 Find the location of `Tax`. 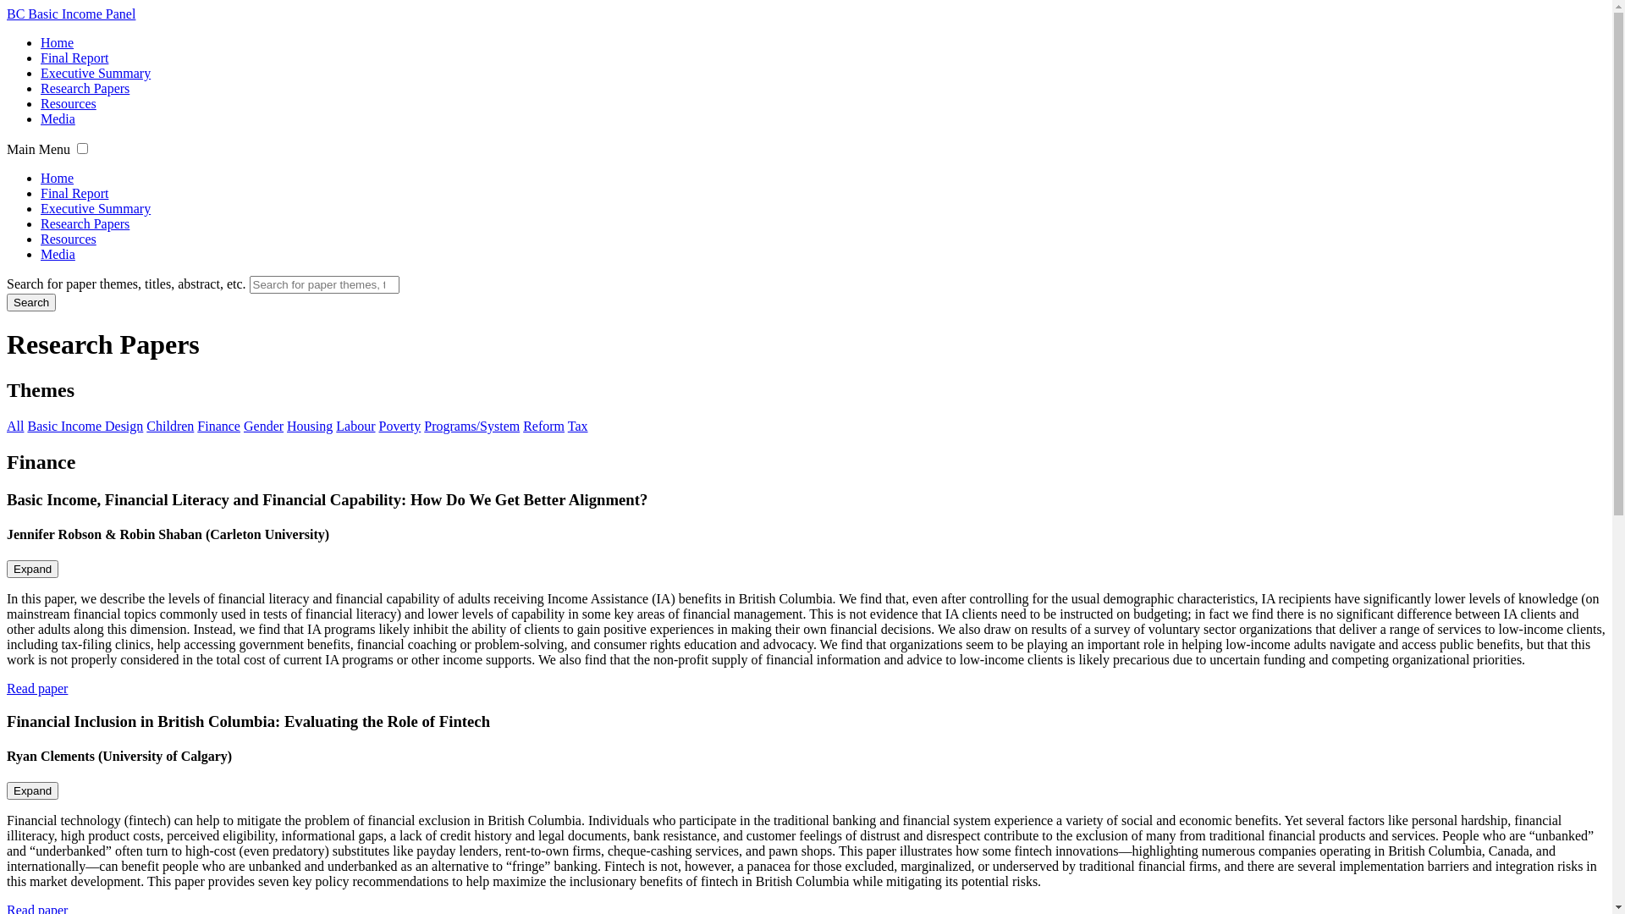

Tax is located at coordinates (578, 427).